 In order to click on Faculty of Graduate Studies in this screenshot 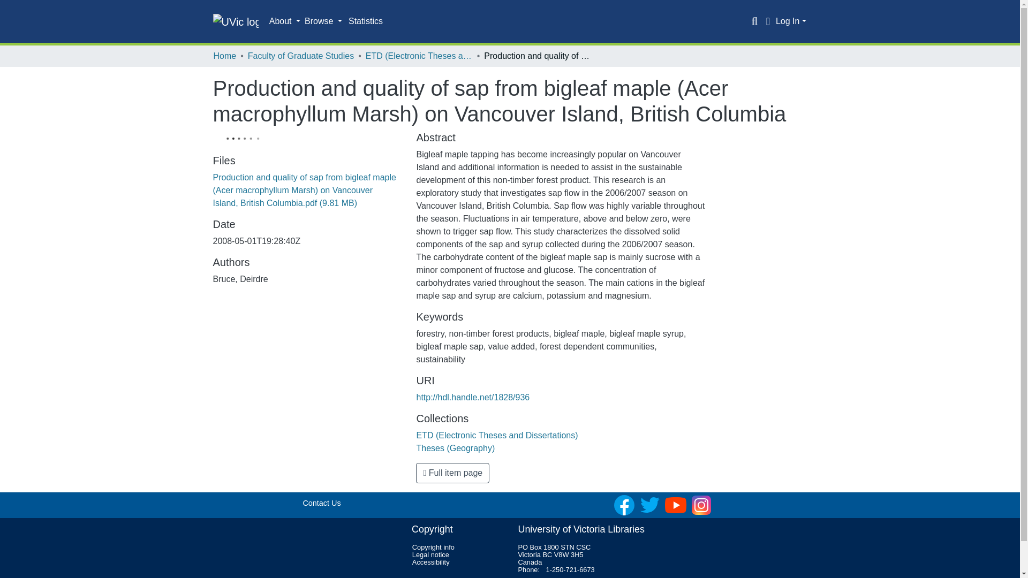, I will do `click(300, 56)`.